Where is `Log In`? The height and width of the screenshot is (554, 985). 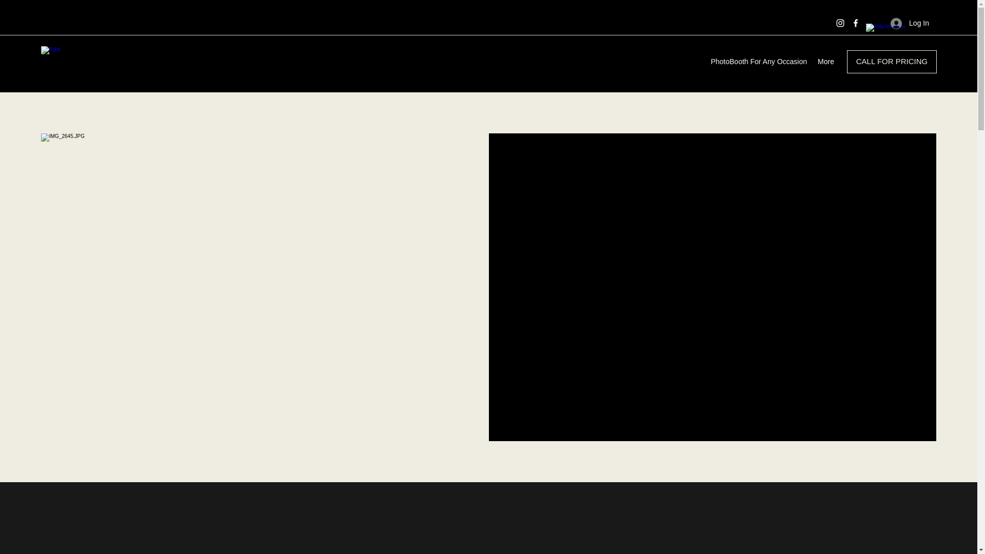 Log In is located at coordinates (910, 23).